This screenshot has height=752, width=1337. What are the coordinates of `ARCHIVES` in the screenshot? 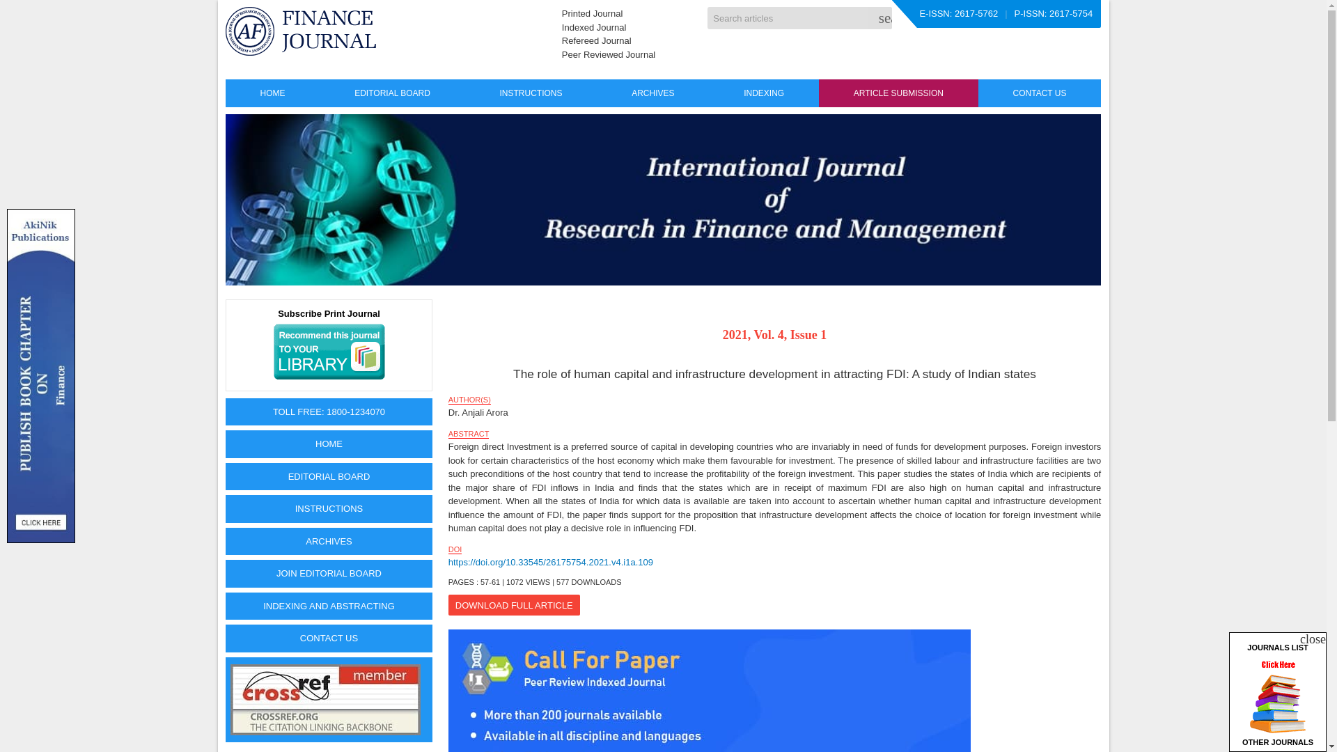 It's located at (652, 93).